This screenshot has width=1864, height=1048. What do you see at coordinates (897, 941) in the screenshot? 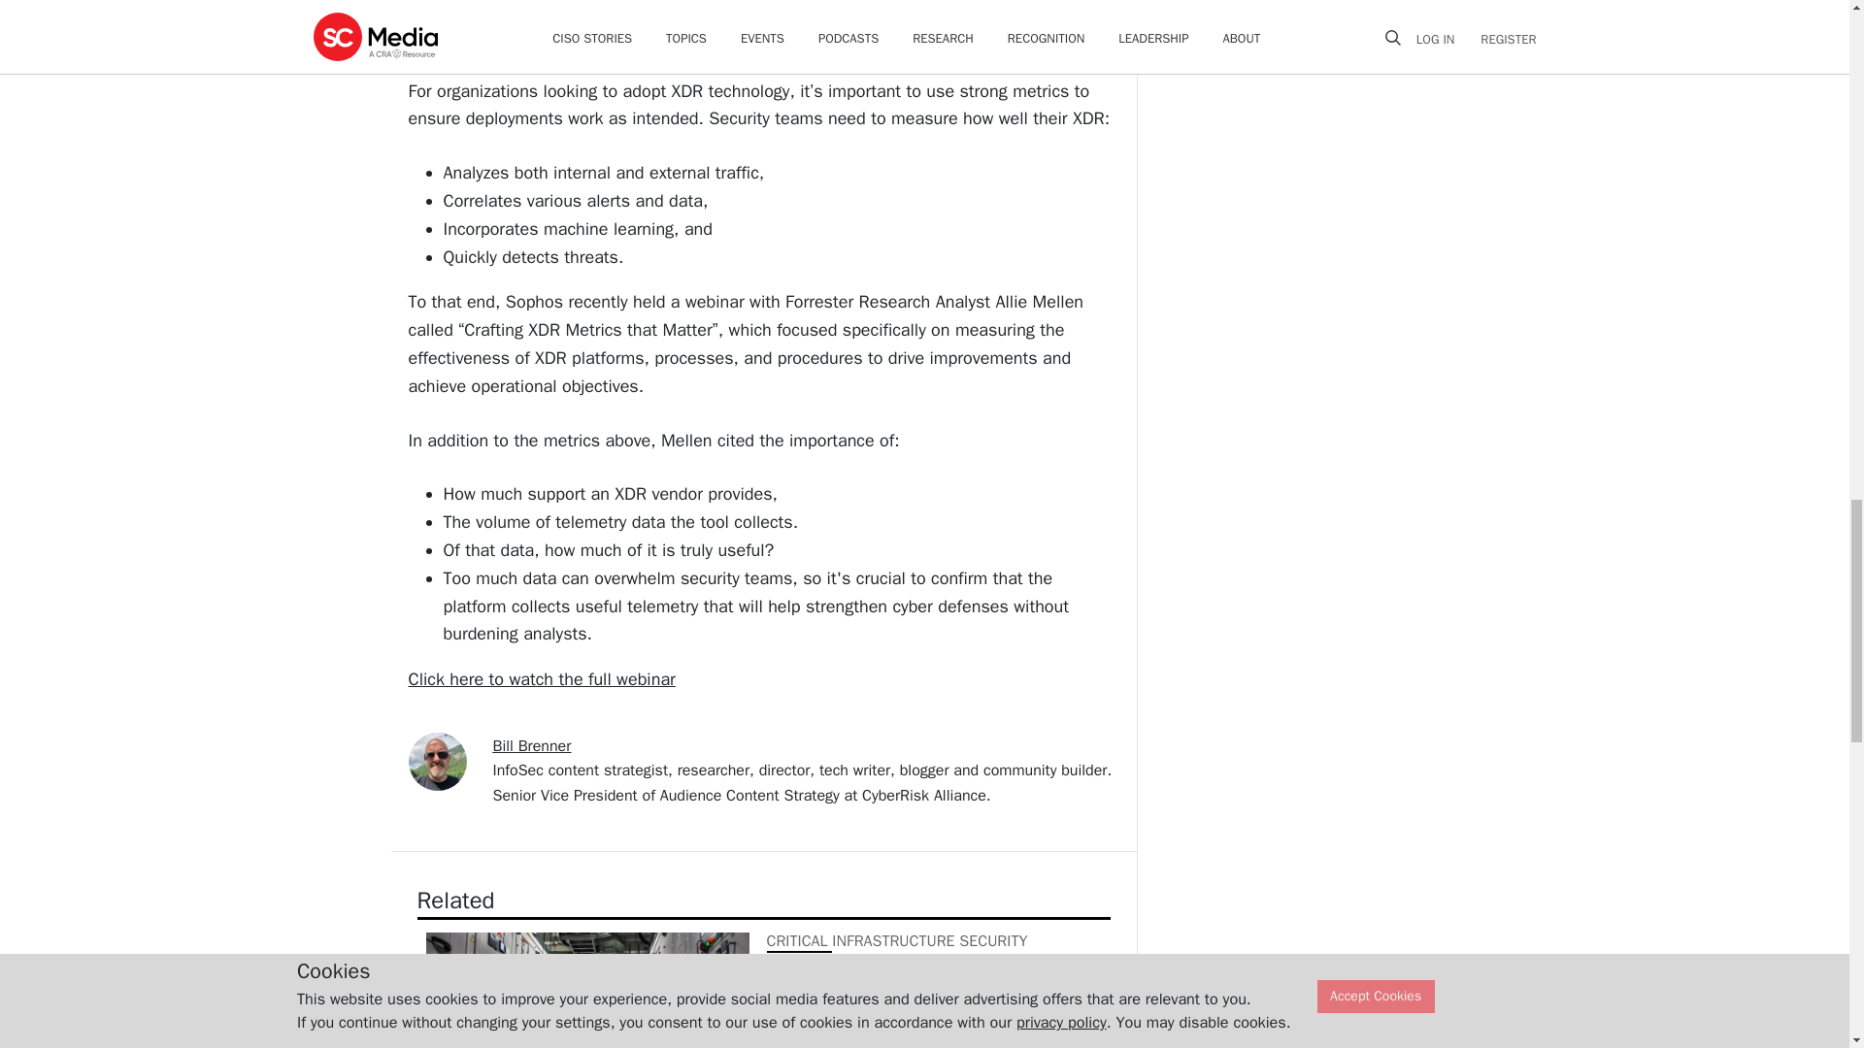
I see `CRITICAL INFRASTRUCTURE SECURITY` at bounding box center [897, 941].